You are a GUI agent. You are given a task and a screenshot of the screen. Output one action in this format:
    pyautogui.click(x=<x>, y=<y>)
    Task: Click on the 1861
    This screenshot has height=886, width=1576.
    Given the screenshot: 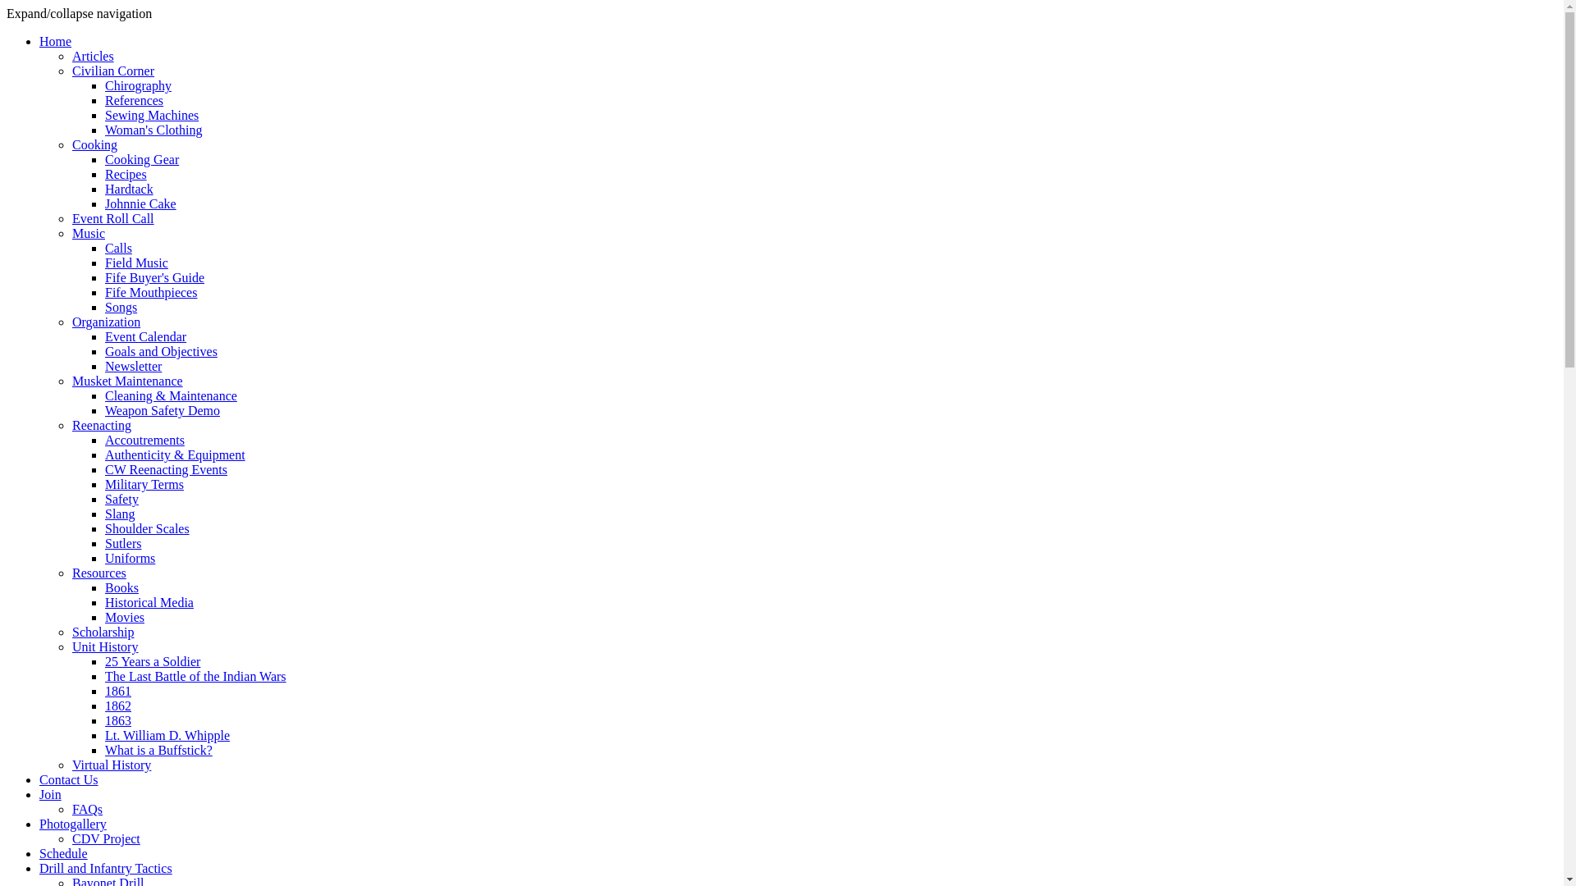 What is the action you would take?
    pyautogui.click(x=118, y=691)
    